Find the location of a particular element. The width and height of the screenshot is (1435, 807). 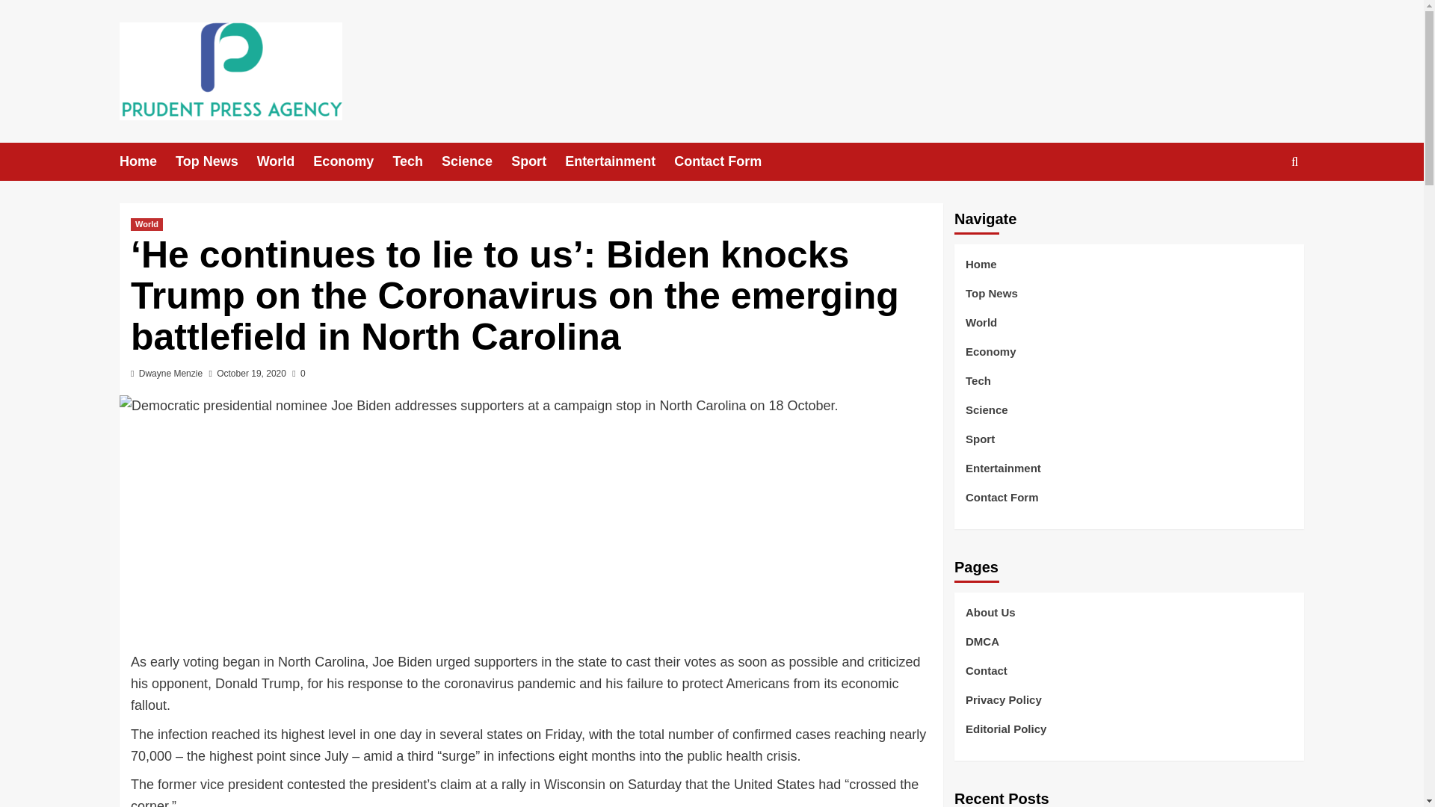

World is located at coordinates (146, 224).